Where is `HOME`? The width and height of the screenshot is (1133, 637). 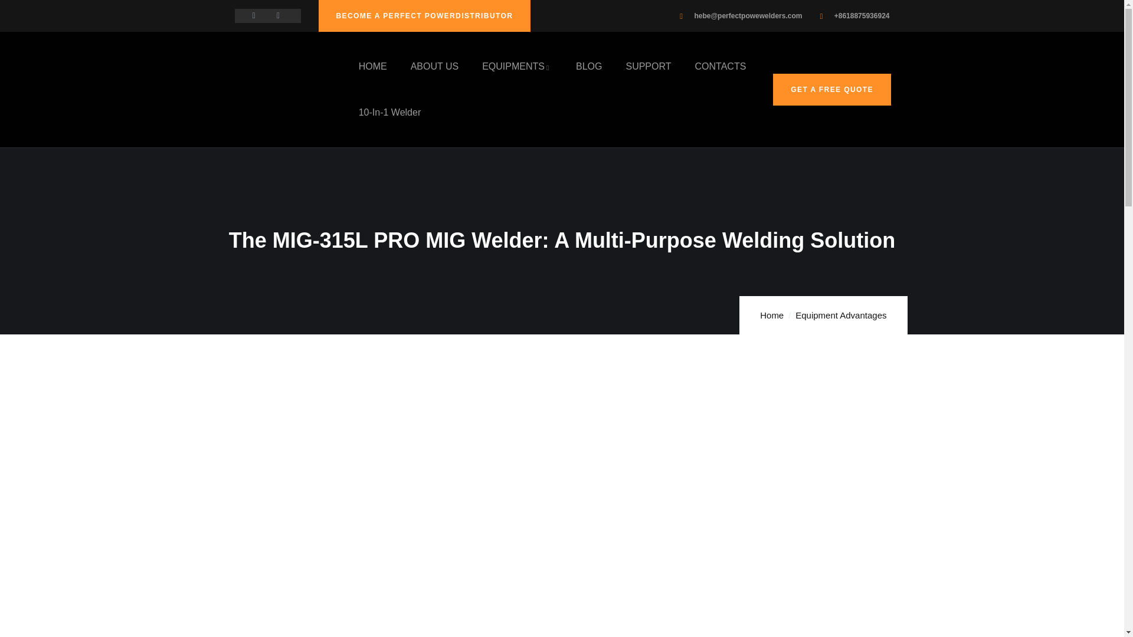
HOME is located at coordinates (373, 66).